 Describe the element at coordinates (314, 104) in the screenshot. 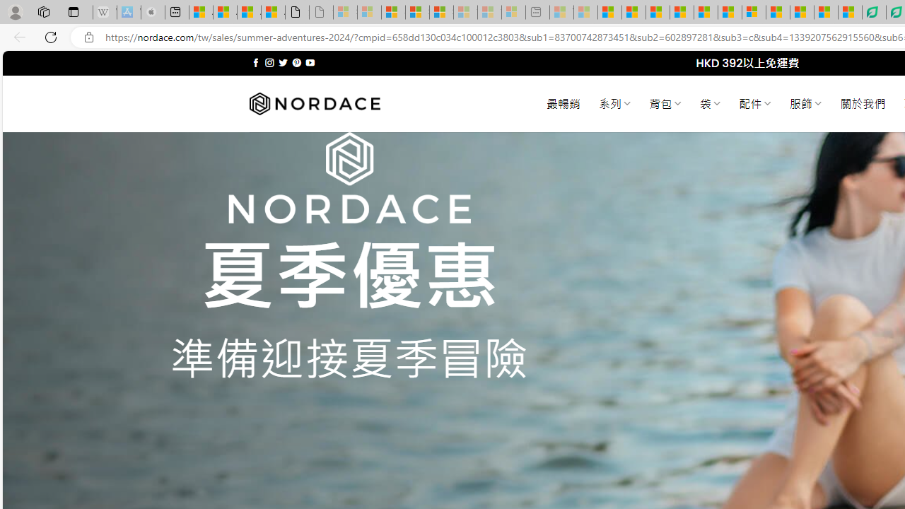

I see `Nordace` at that location.